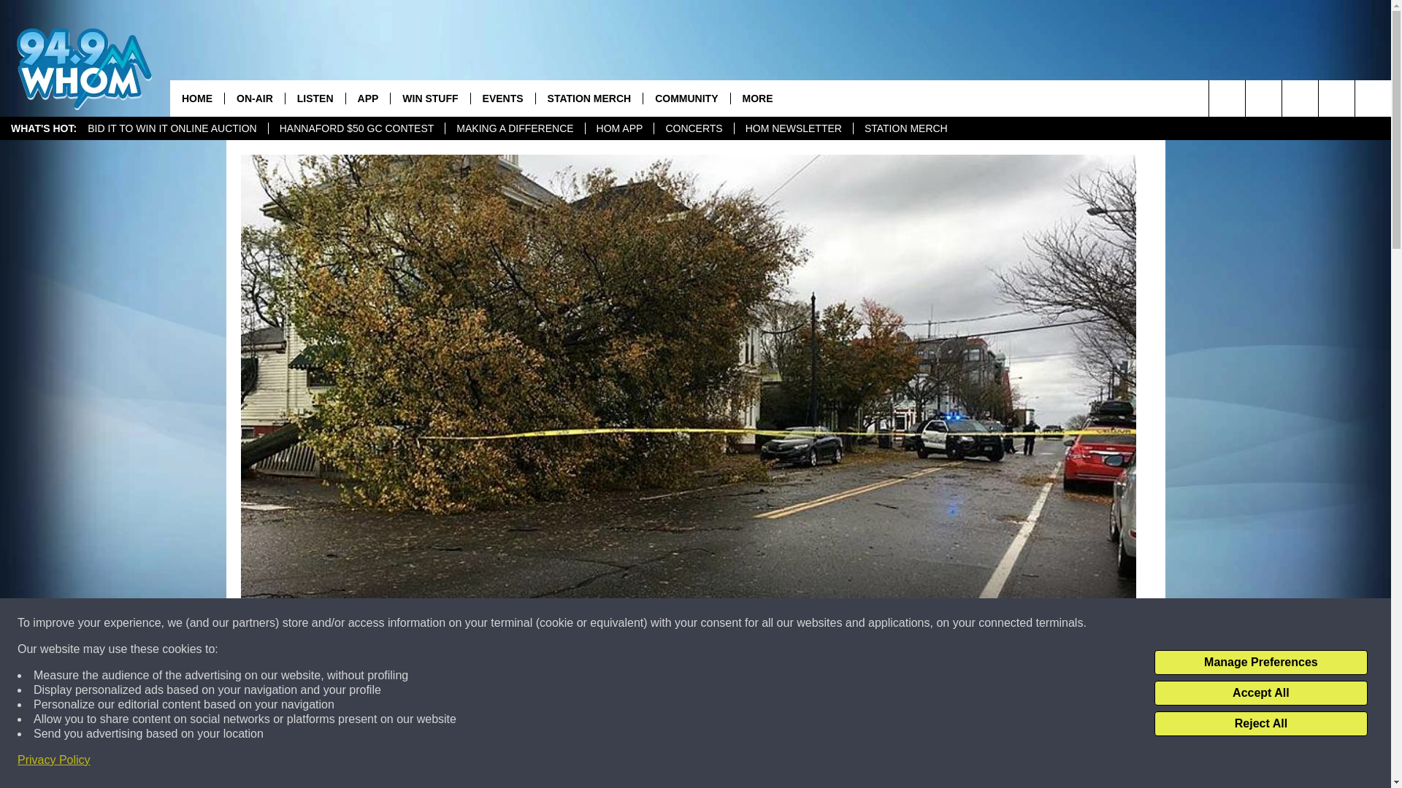  Describe the element at coordinates (619, 128) in the screenshot. I see `HOM APP` at that location.